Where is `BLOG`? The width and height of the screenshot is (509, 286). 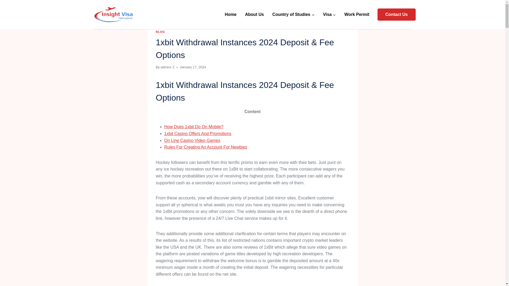
BLOG is located at coordinates (160, 32).